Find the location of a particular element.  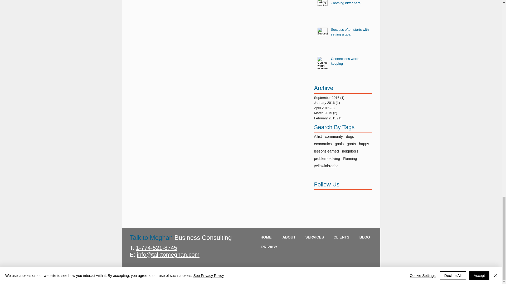

dogs is located at coordinates (350, 136).